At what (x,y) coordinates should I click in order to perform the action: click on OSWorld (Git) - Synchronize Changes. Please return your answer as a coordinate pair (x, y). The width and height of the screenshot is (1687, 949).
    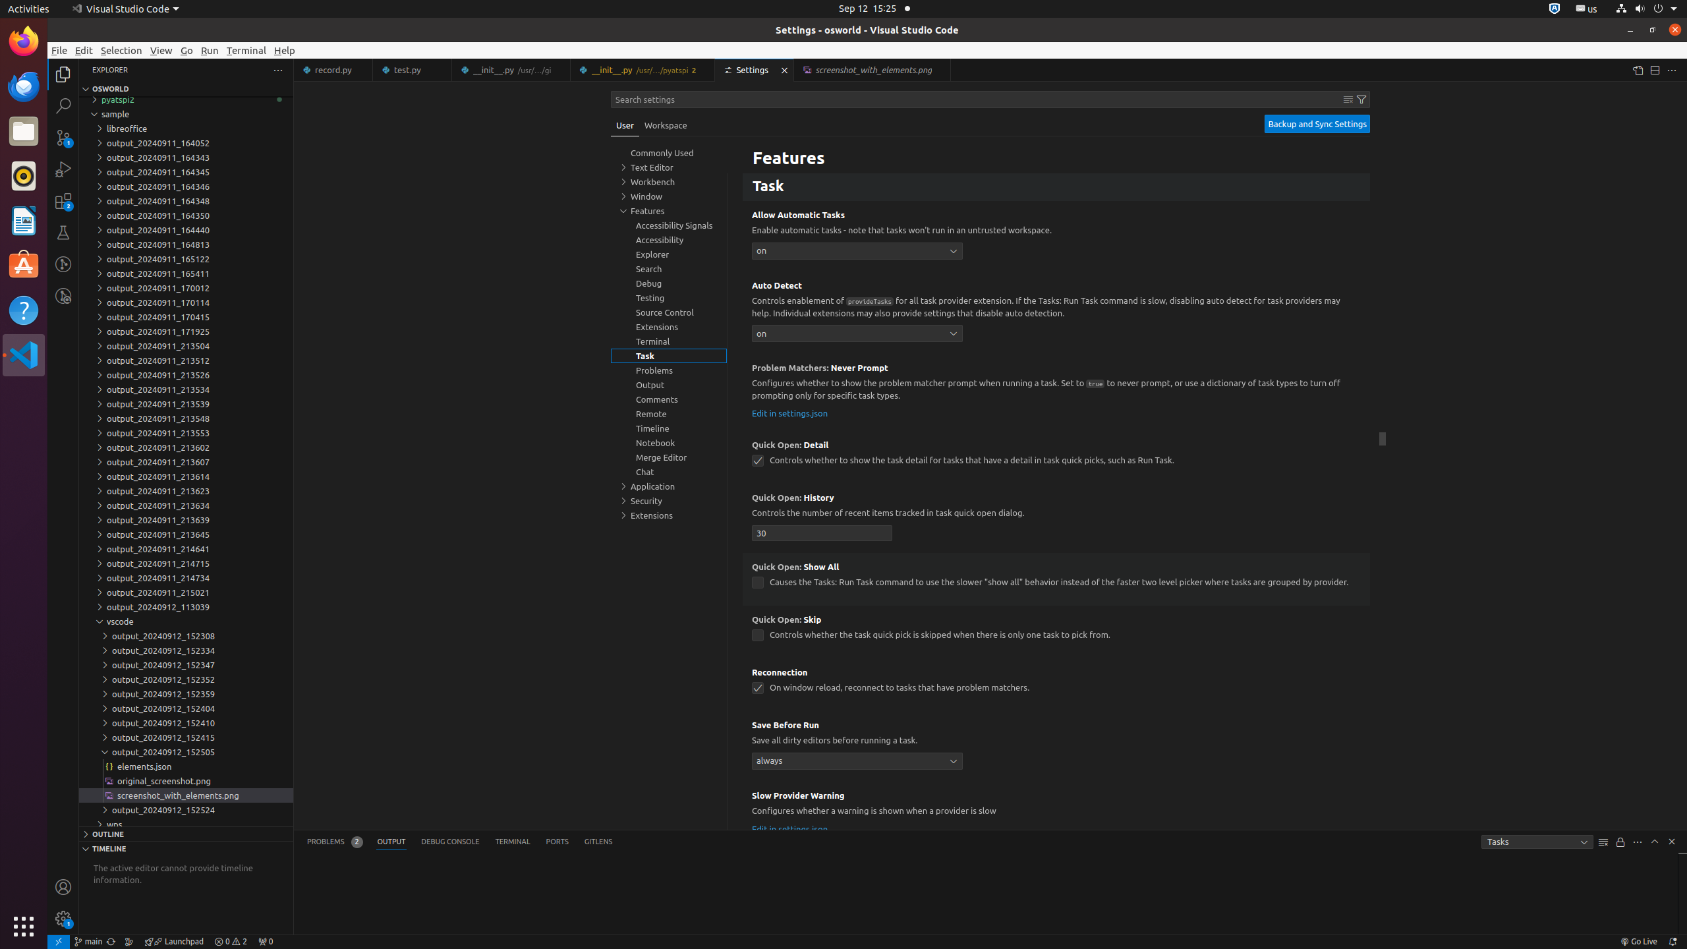
    Looking at the image, I should click on (111, 942).